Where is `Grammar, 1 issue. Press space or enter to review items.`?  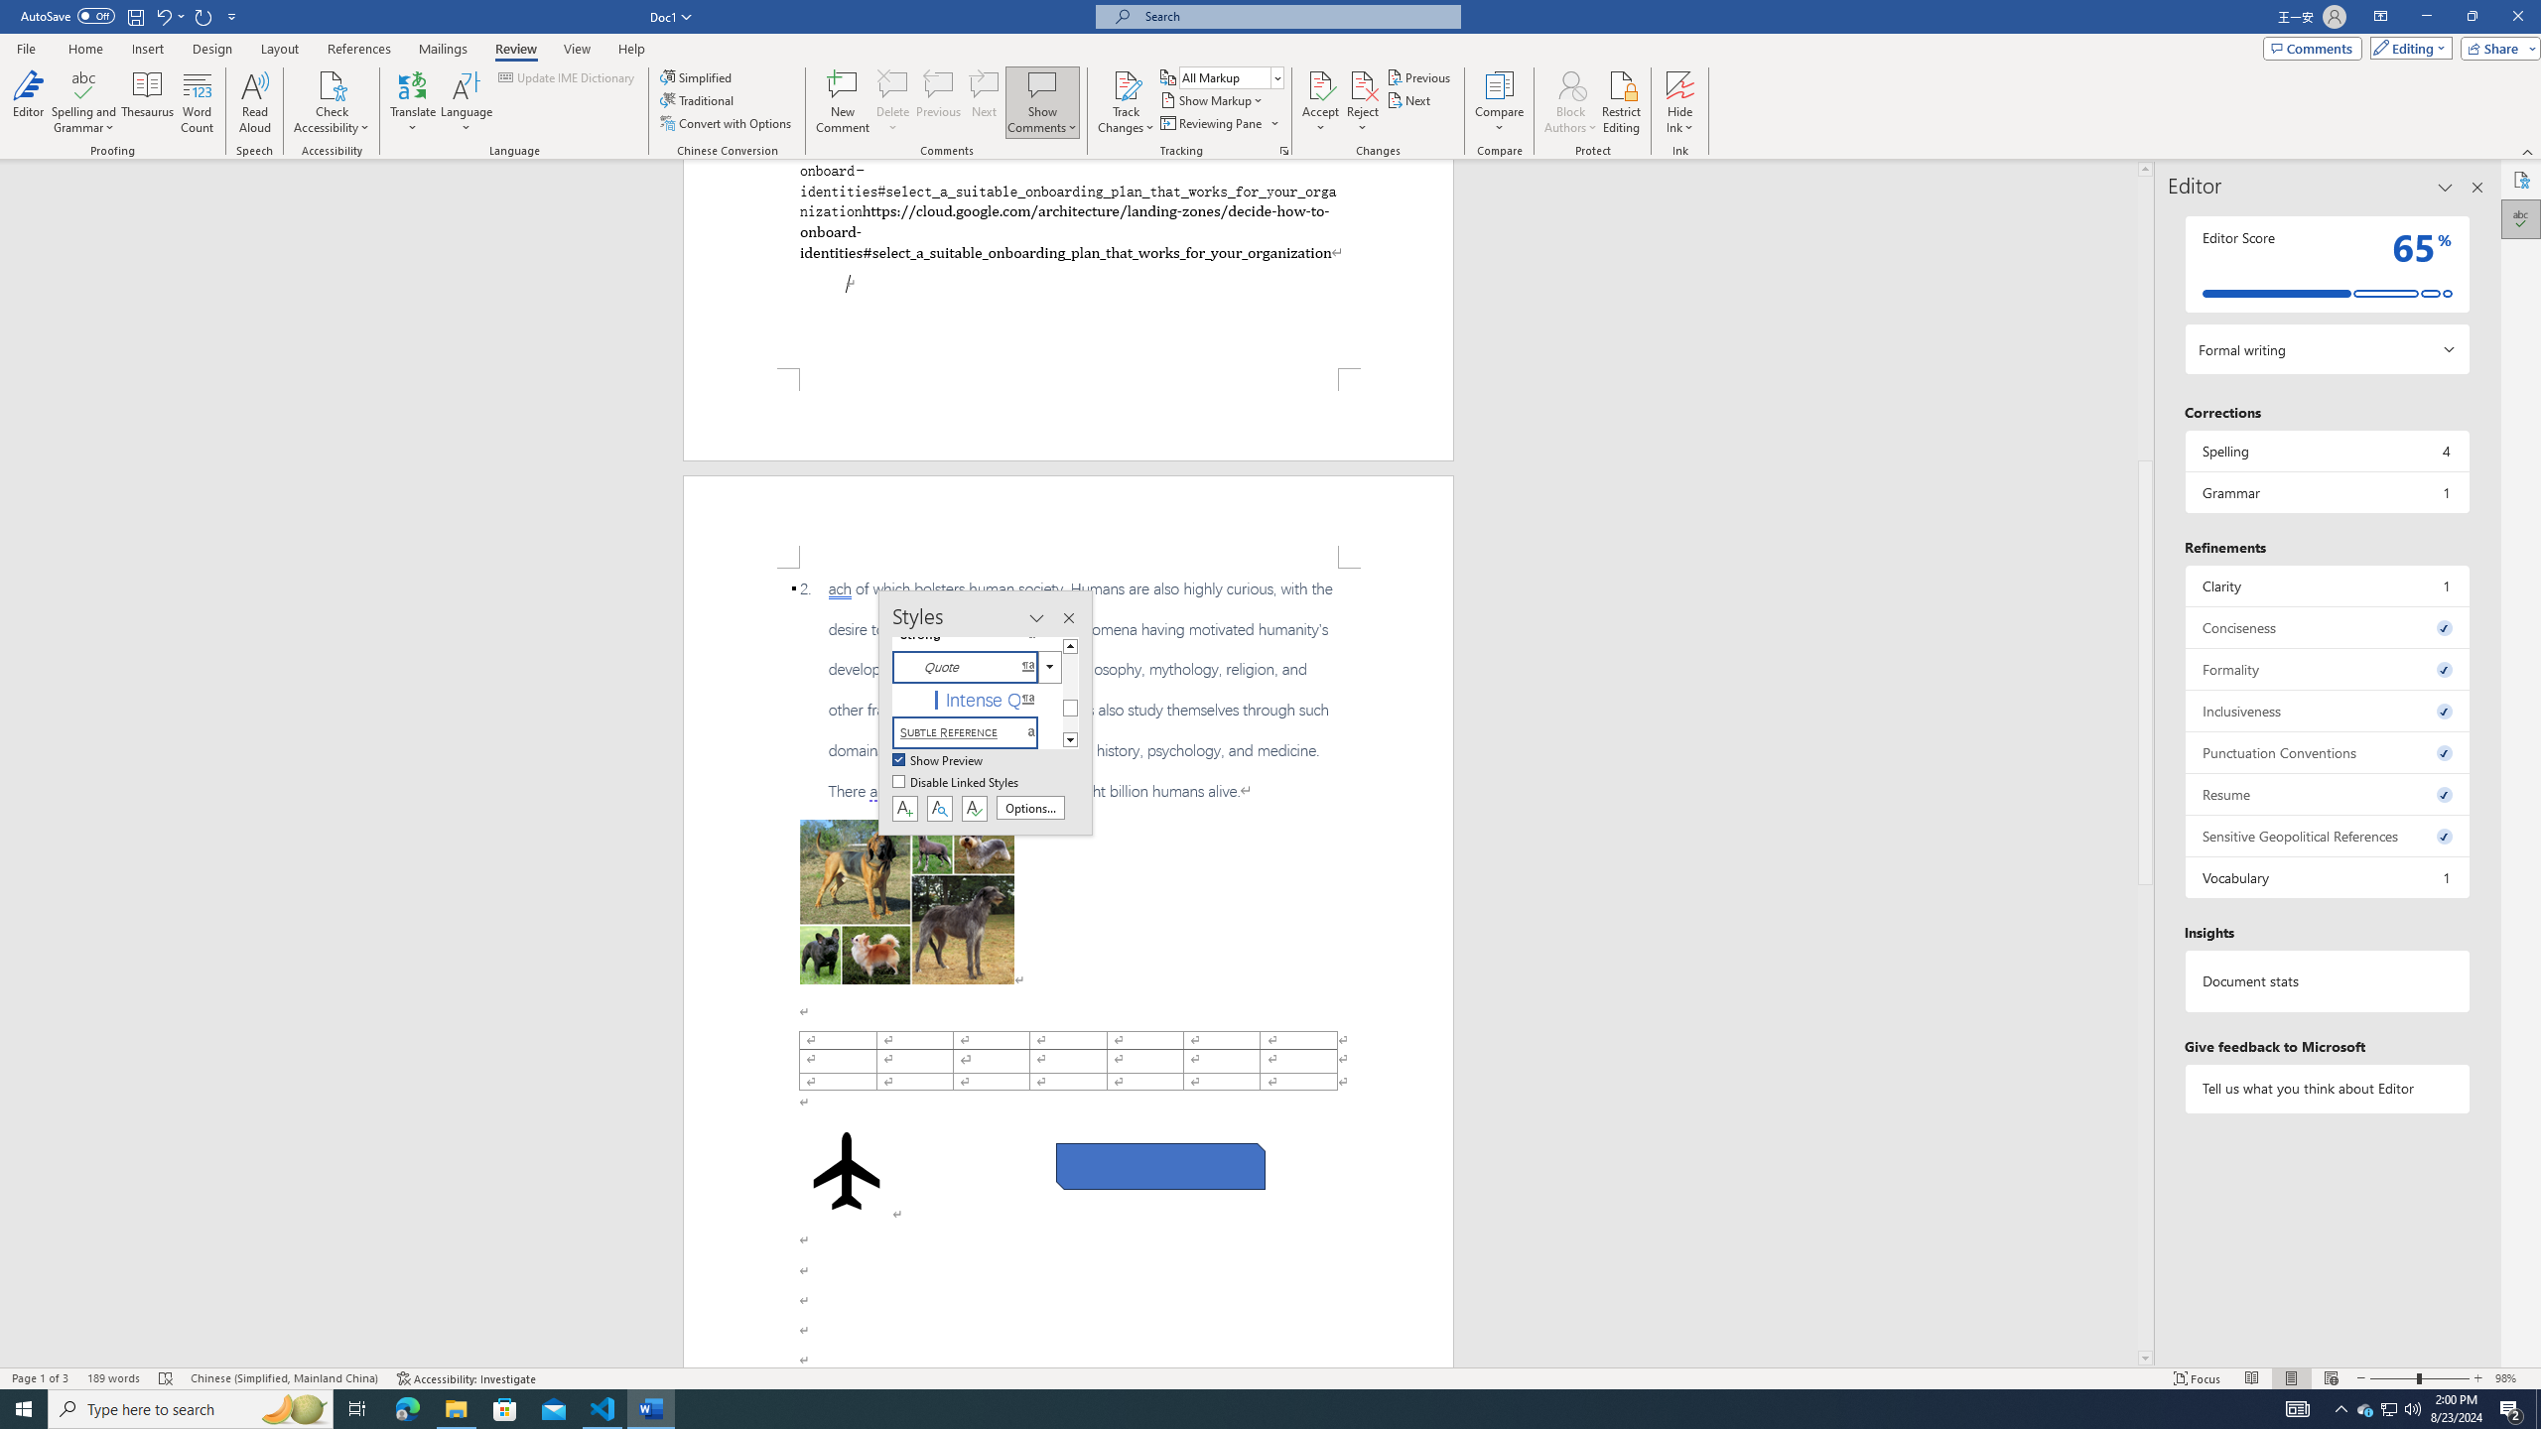
Grammar, 1 issue. Press space or enter to review items. is located at coordinates (2327, 492).